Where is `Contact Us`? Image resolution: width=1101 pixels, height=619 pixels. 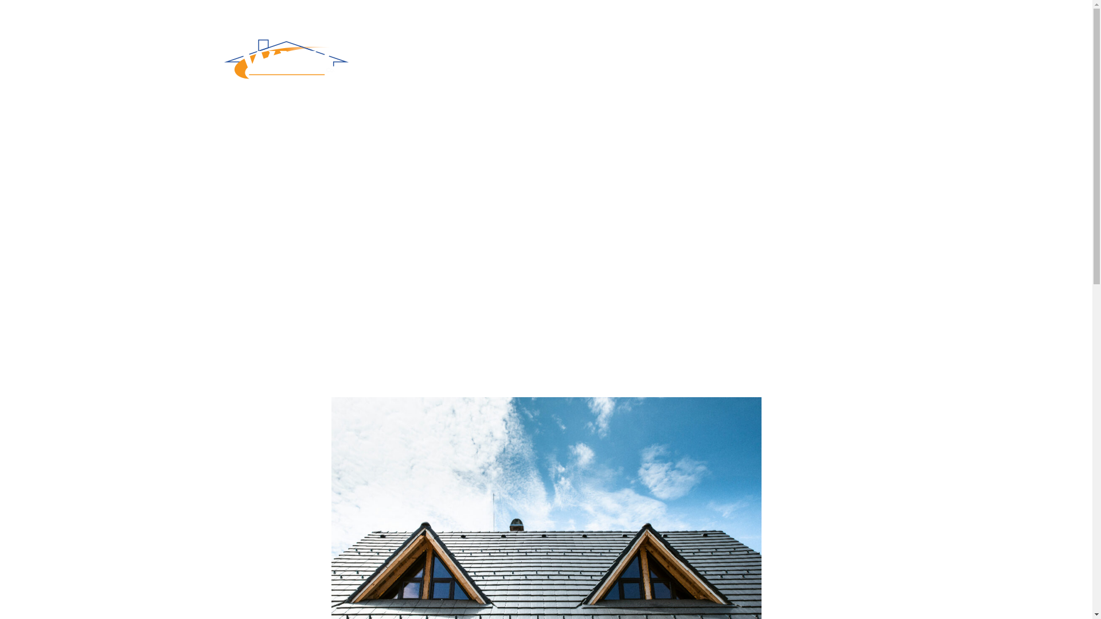 Contact Us is located at coordinates (576, 83).